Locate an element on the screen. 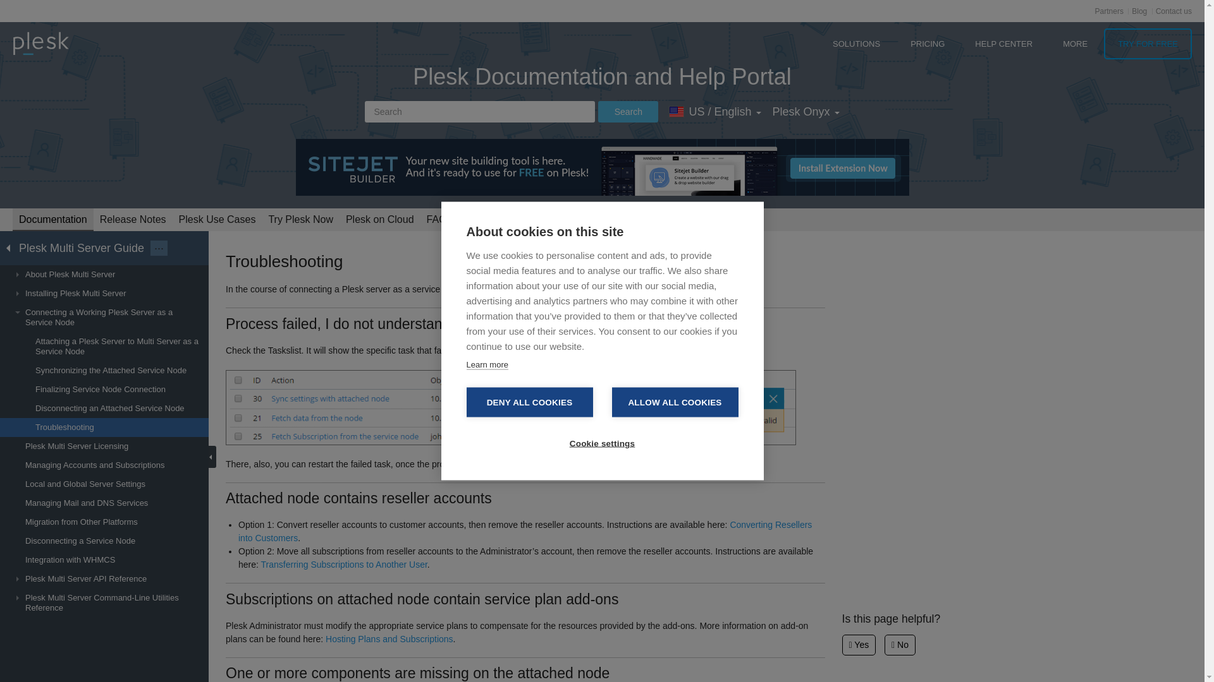 The height and width of the screenshot is (682, 1214). Partners is located at coordinates (1109, 11).